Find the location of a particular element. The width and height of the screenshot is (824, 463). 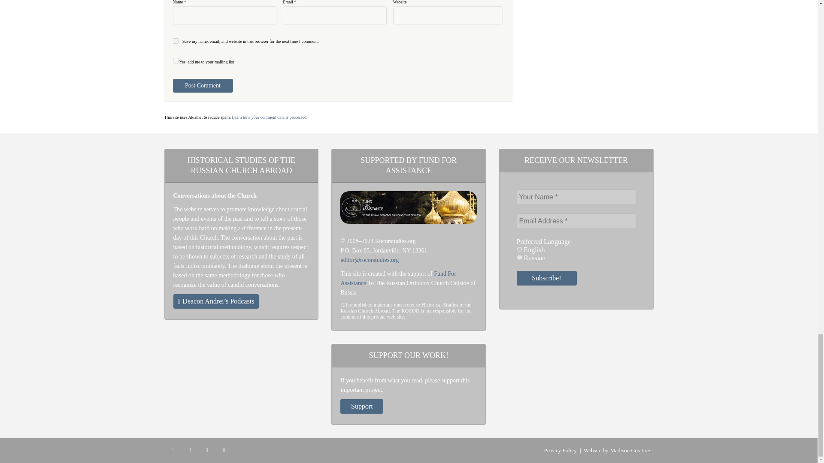

1 is located at coordinates (175, 60).